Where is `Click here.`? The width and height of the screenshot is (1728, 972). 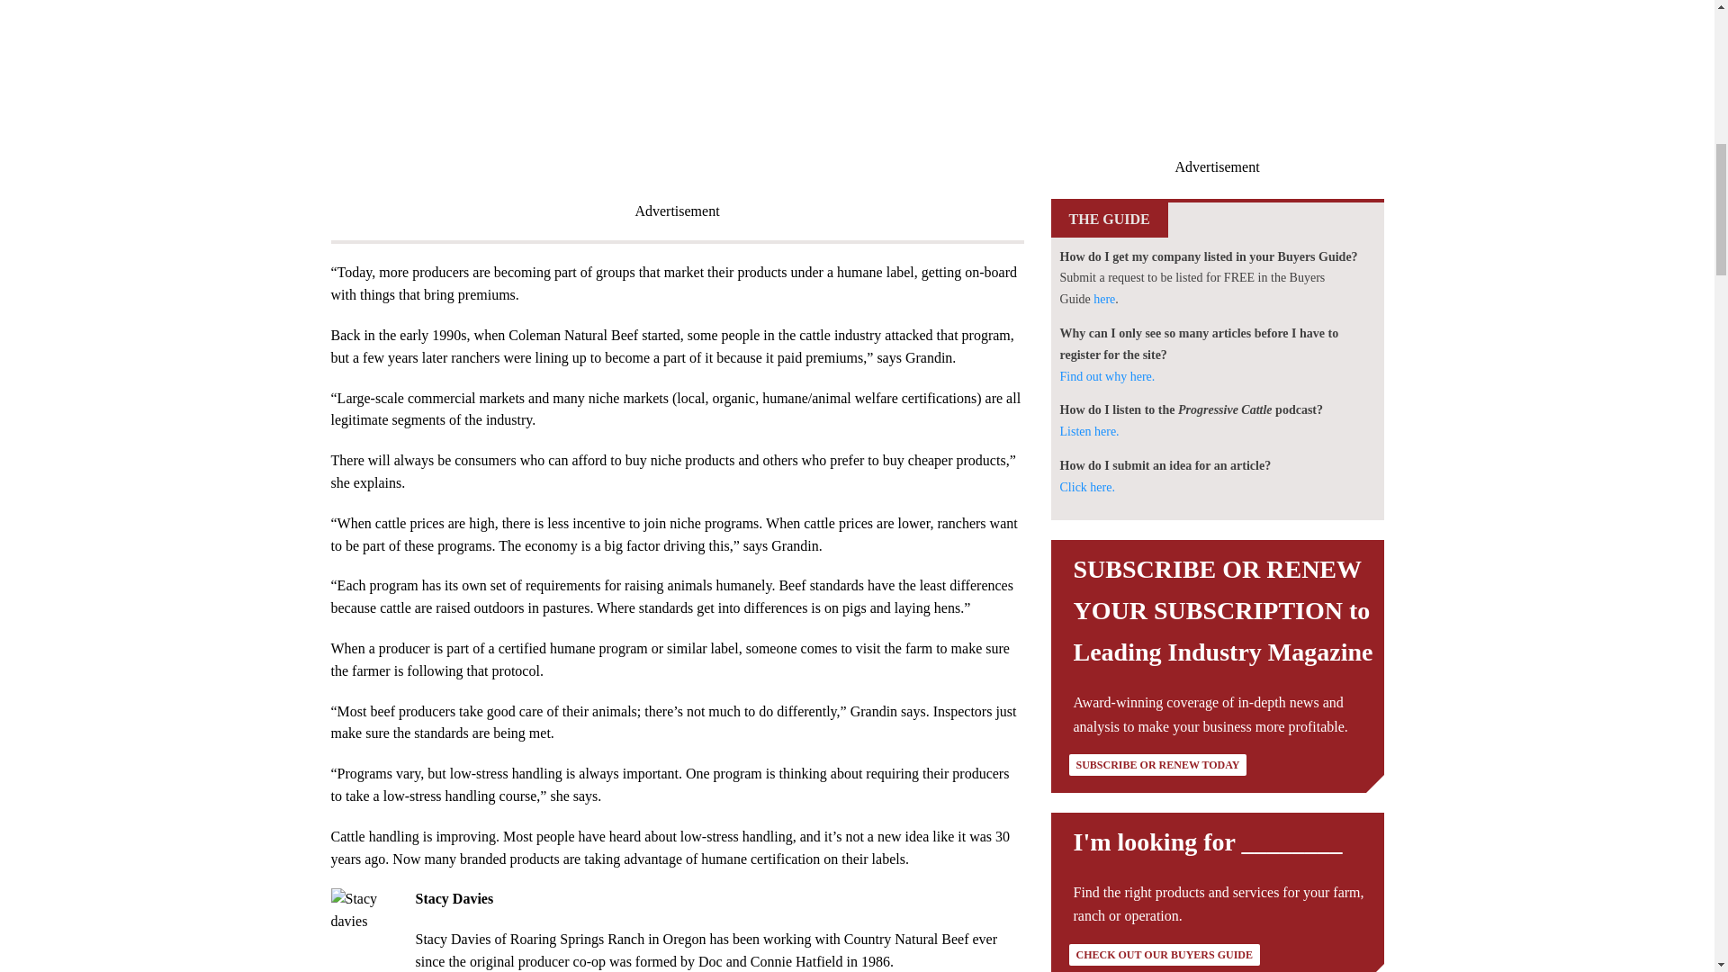
Click here. is located at coordinates (1087, 486).